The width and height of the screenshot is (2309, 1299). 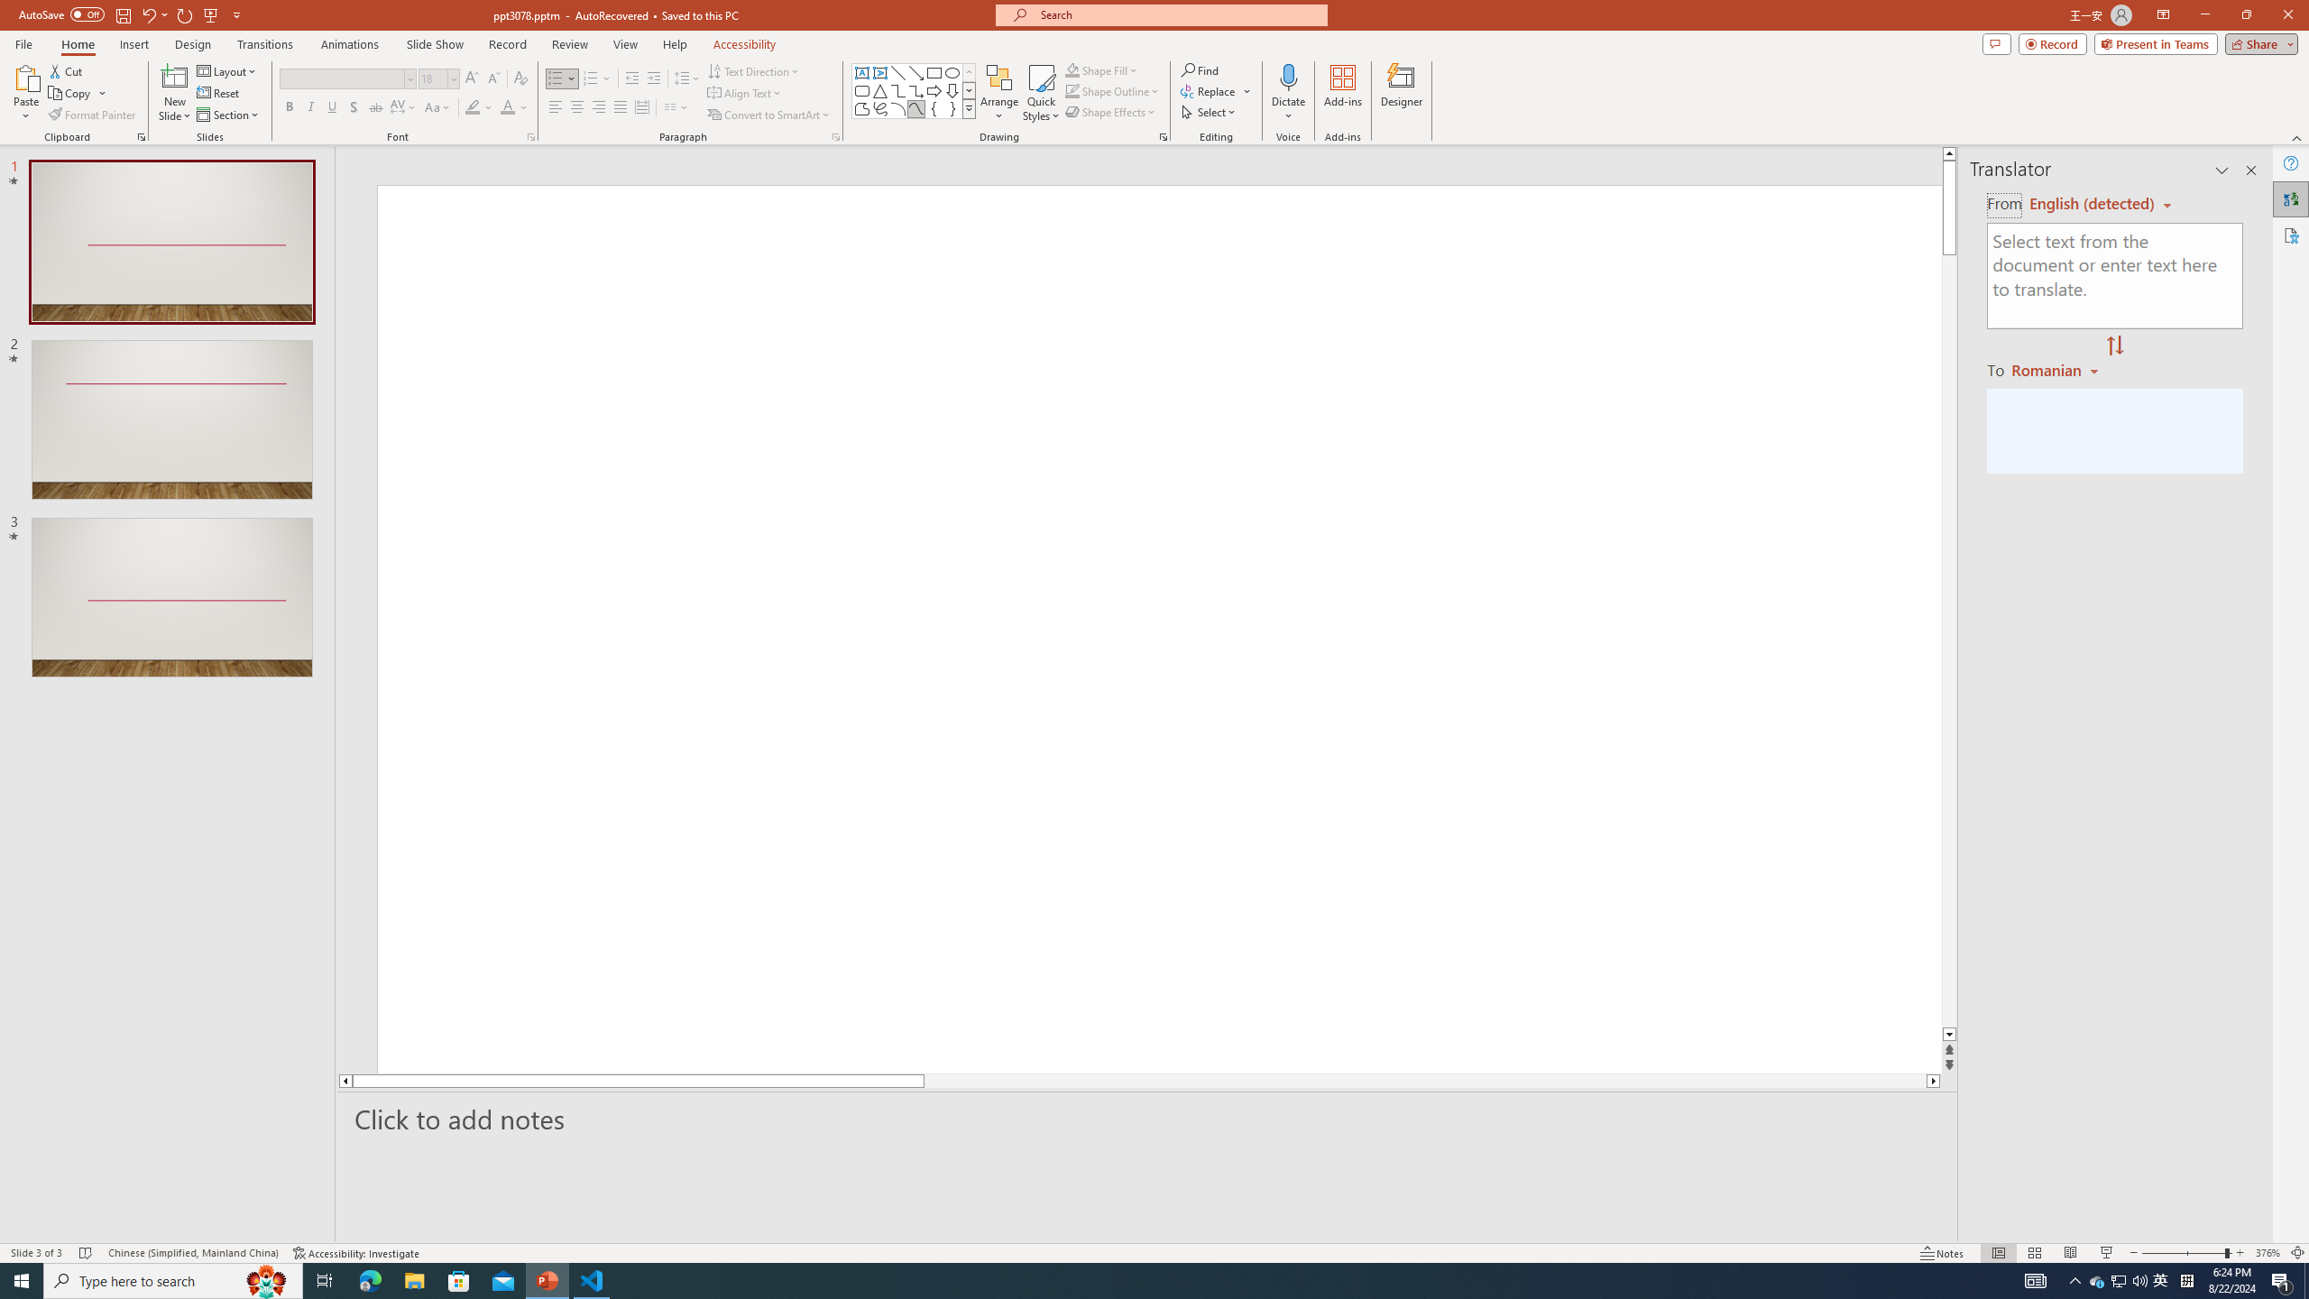 I want to click on Layout, so click(x=228, y=70).